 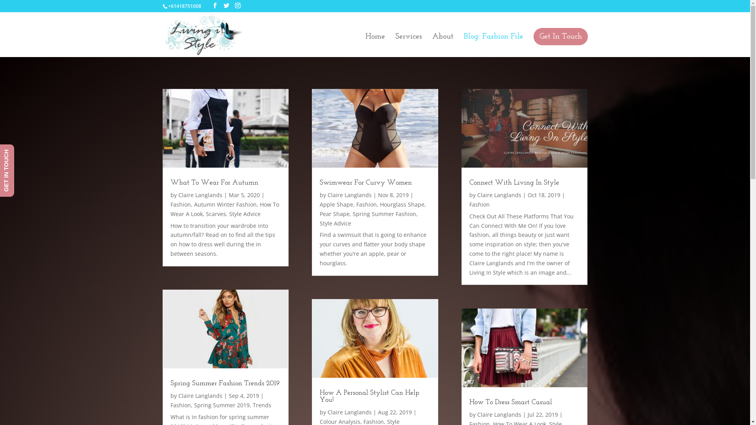 I want to click on Hourglass Shape, so click(x=402, y=205).